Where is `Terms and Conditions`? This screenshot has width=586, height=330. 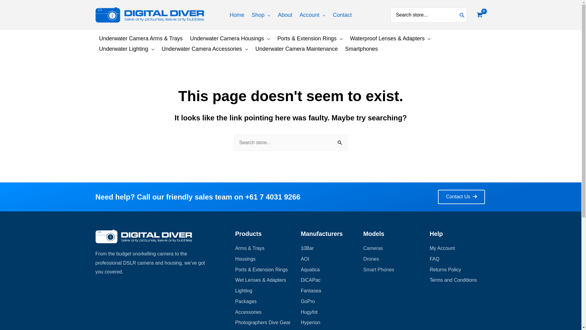 Terms and Conditions is located at coordinates (458, 280).